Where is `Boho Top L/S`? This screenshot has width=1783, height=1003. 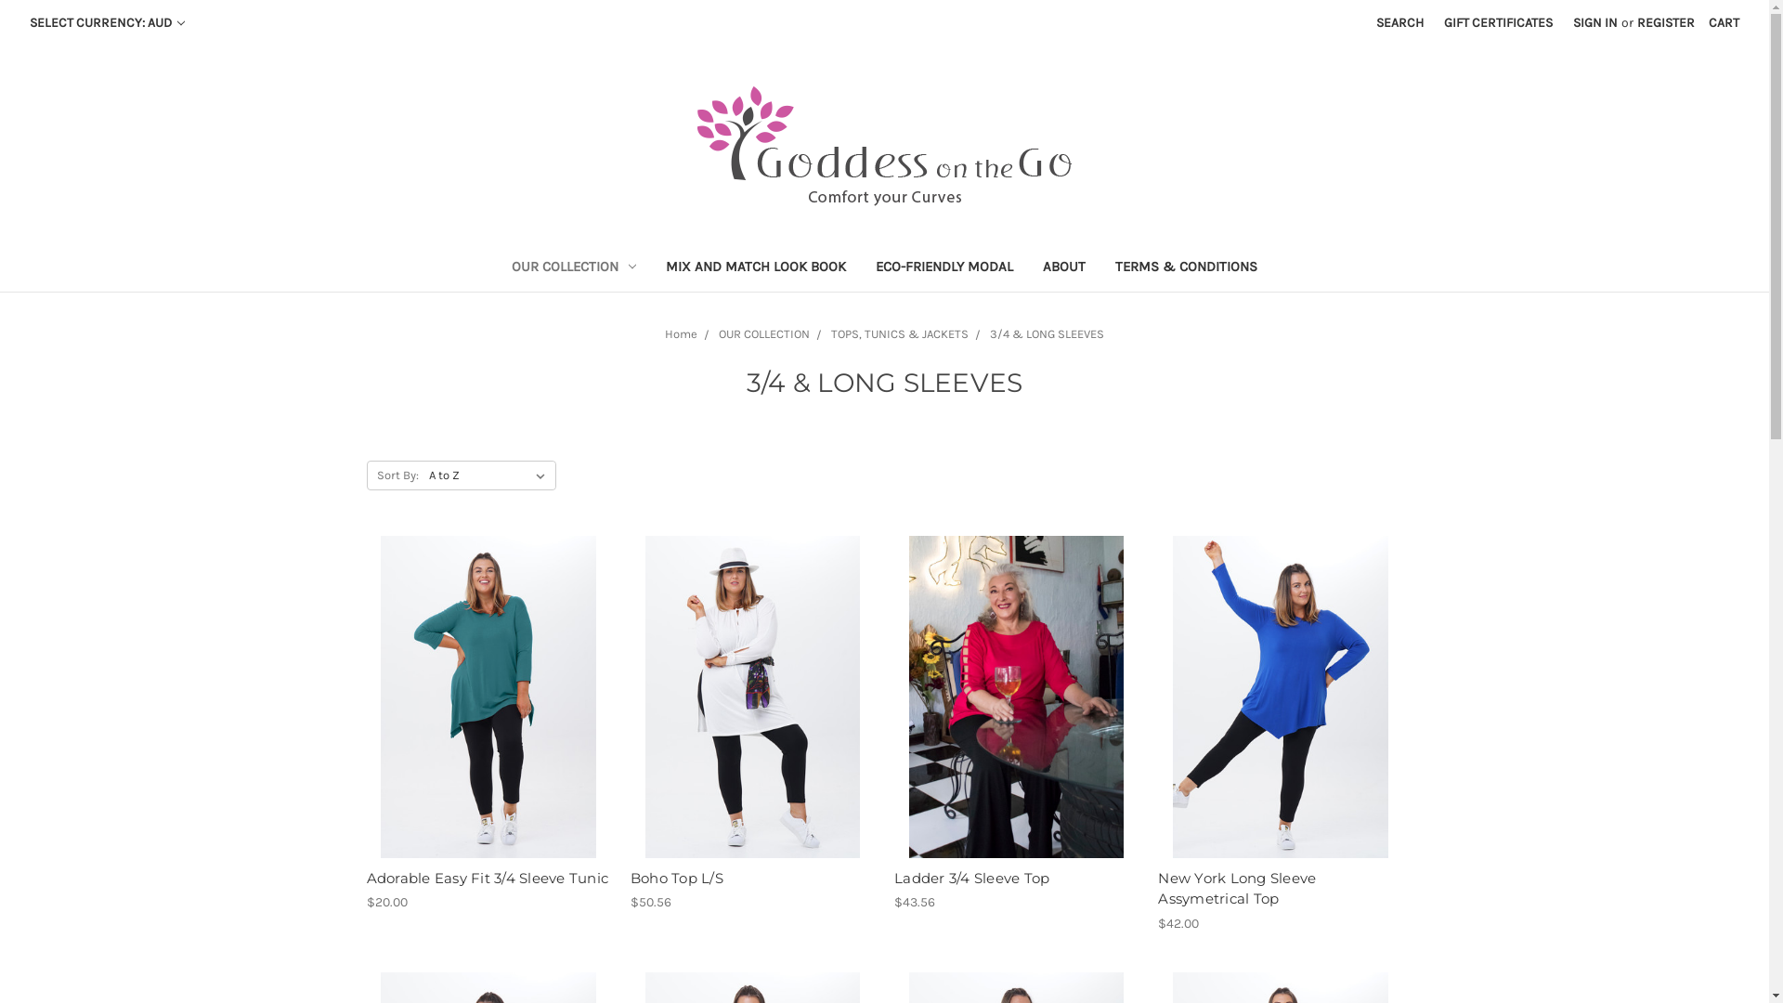 Boho Top L/S is located at coordinates (677, 879).